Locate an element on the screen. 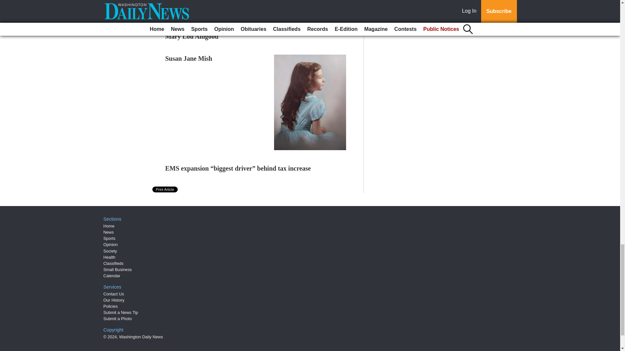 The height and width of the screenshot is (351, 625). Print Article is located at coordinates (165, 189).